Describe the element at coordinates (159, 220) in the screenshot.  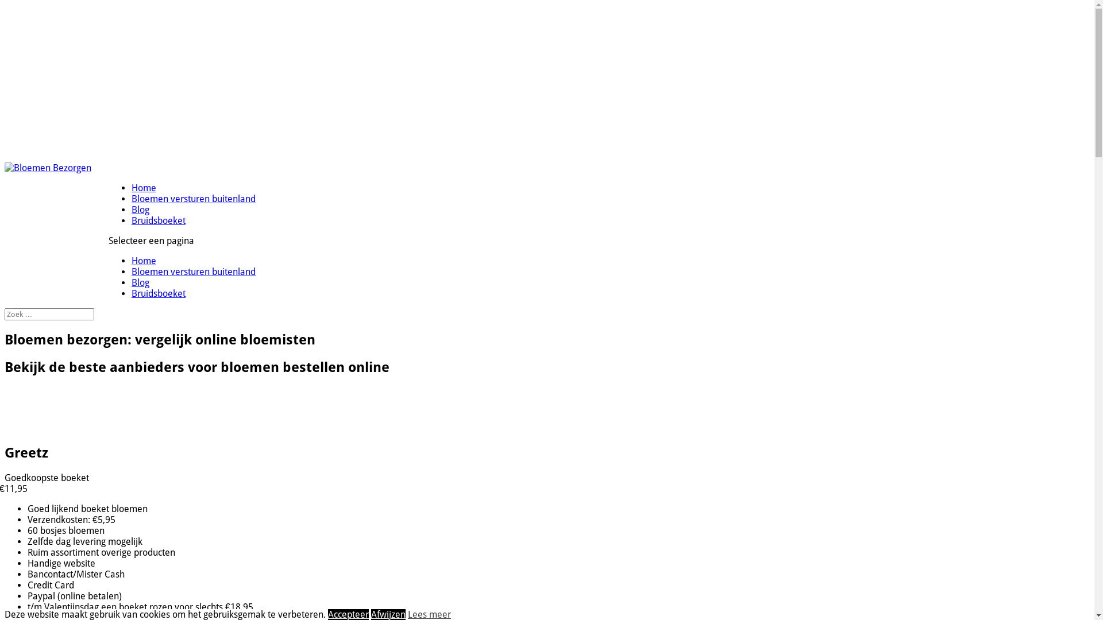
I see `Bruidsboeket` at that location.